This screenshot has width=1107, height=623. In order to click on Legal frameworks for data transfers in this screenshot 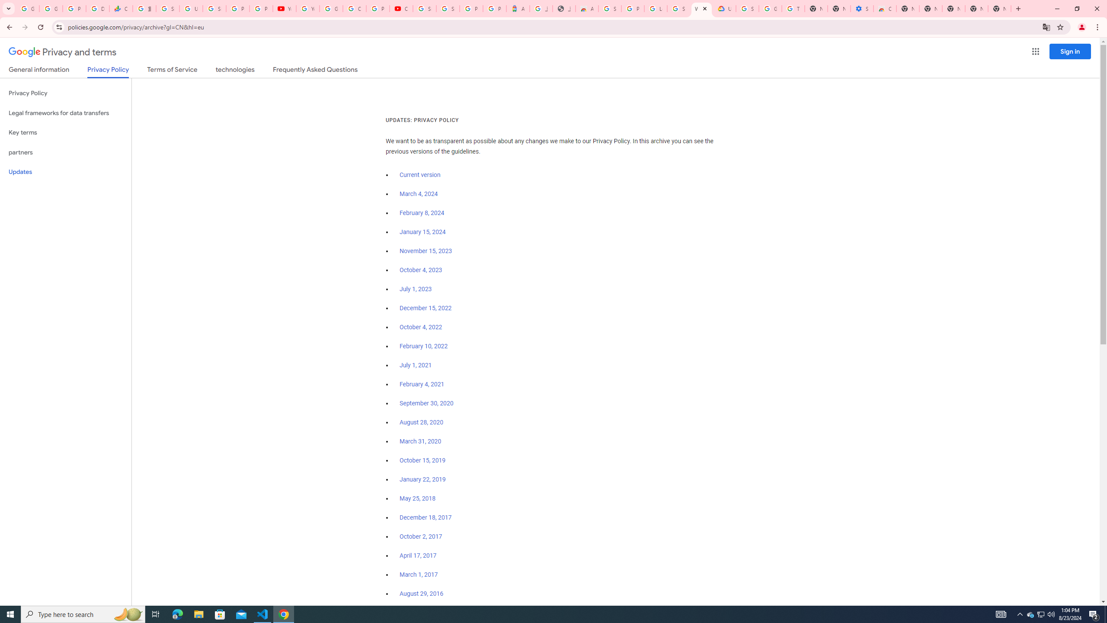, I will do `click(66, 113)`.